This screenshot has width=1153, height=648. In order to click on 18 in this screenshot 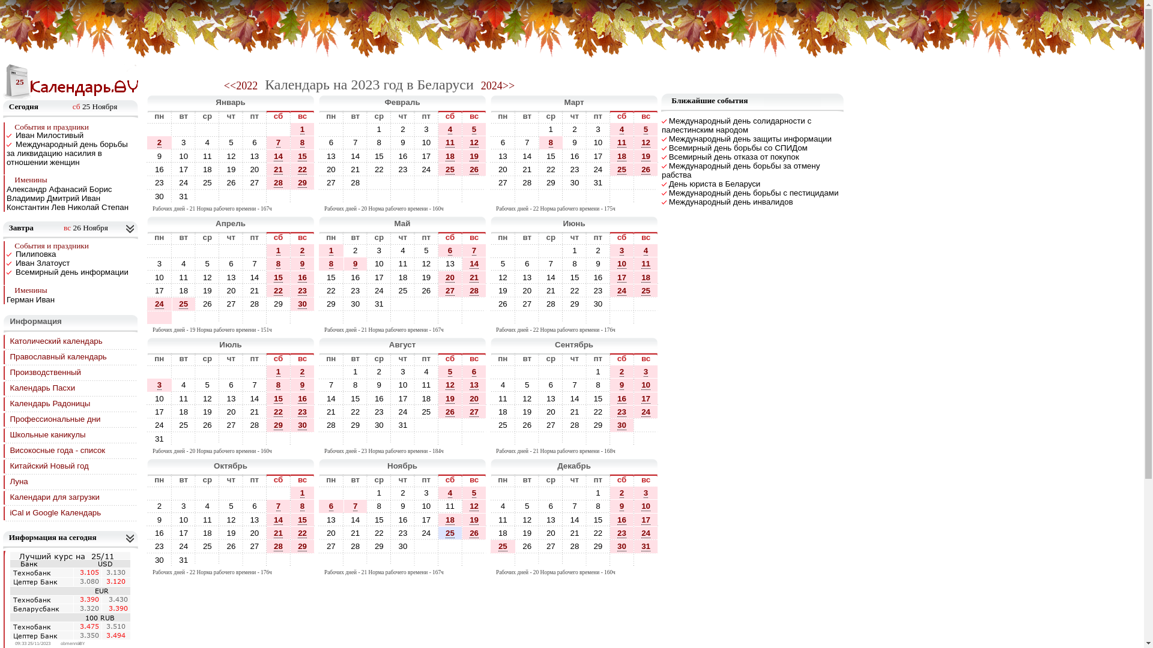, I will do `click(622, 156)`.